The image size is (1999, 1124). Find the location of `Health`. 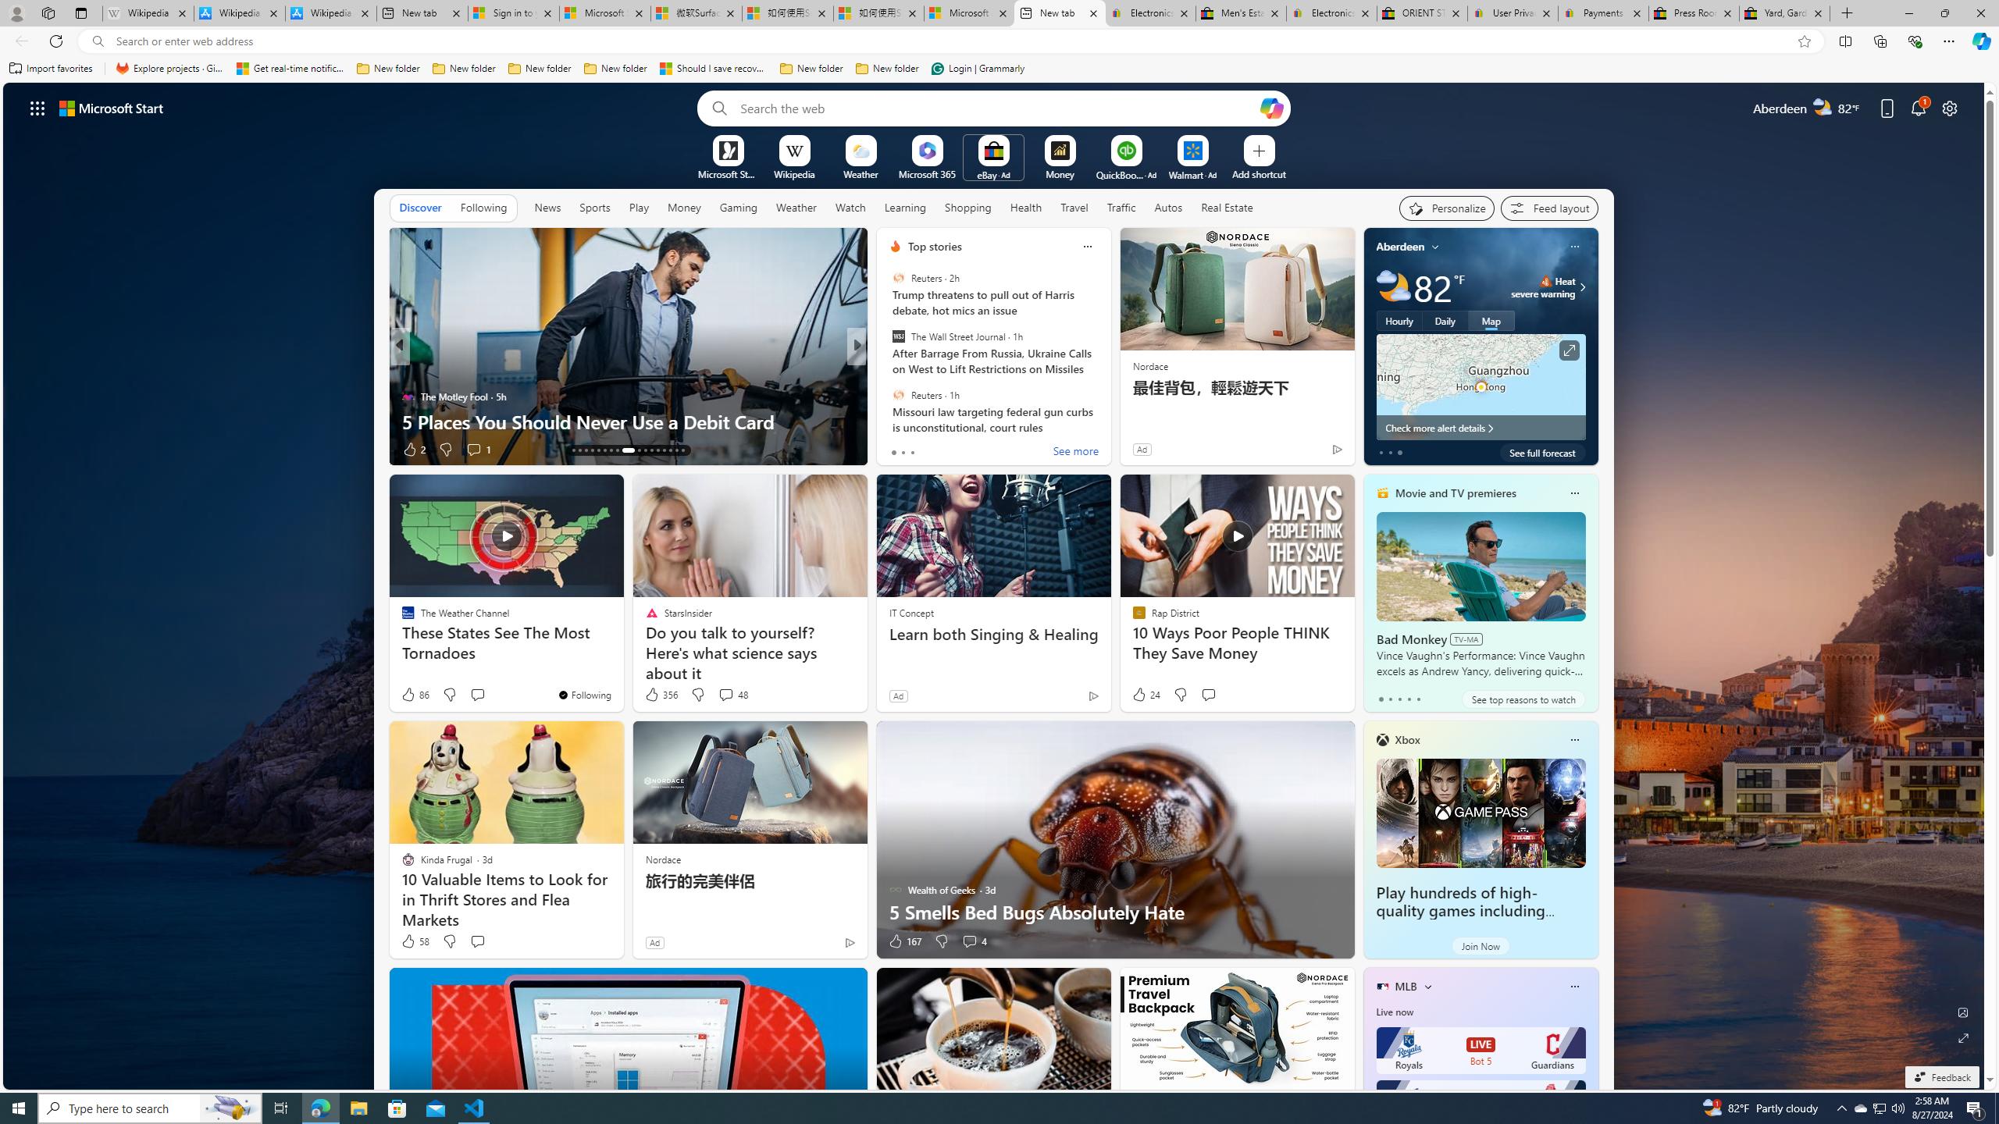

Health is located at coordinates (1025, 208).